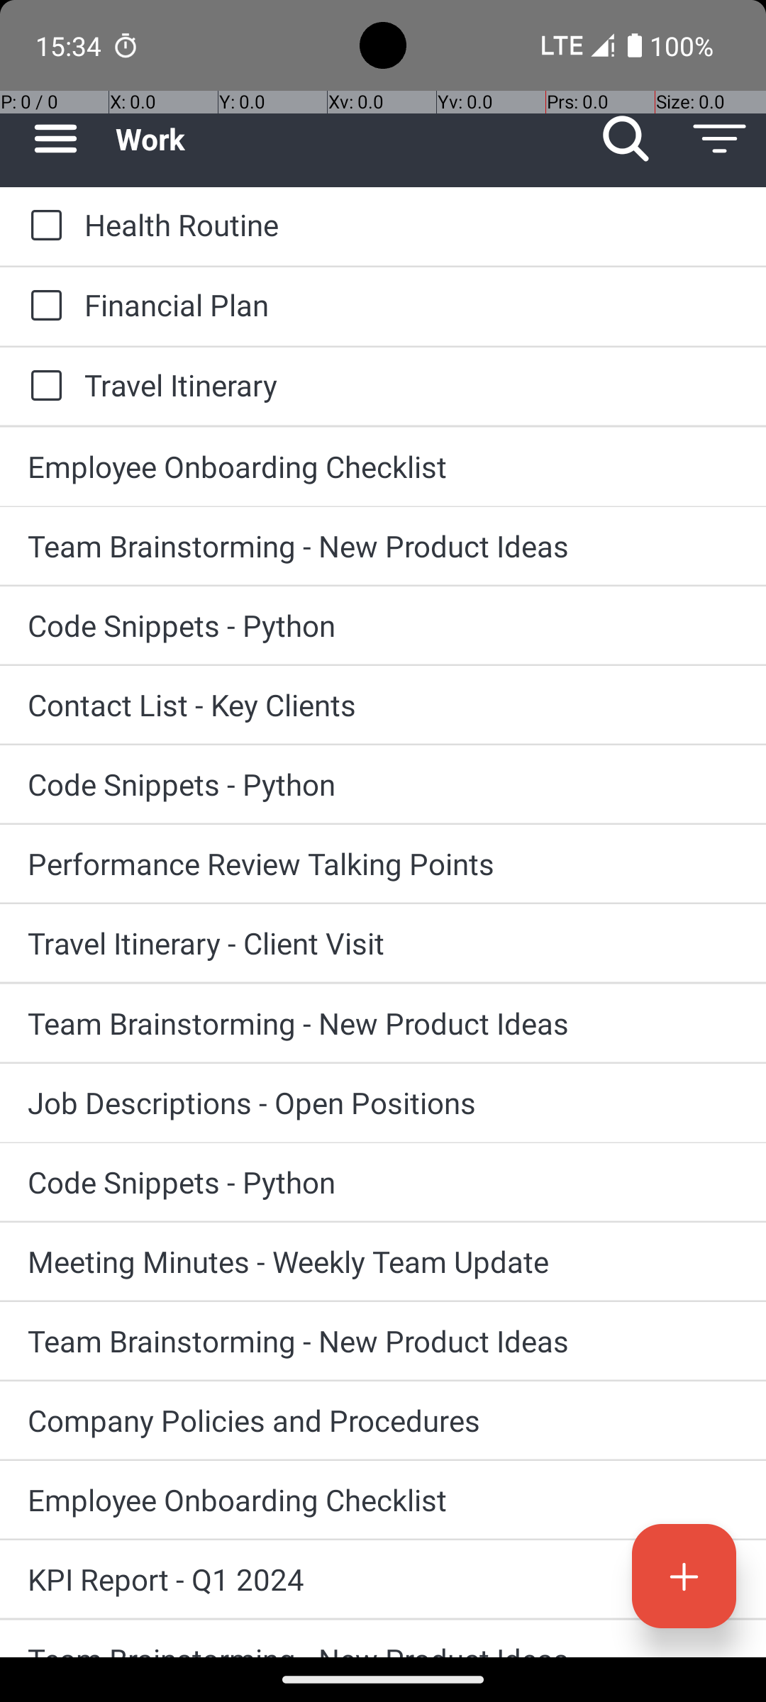 Image resolution: width=766 pixels, height=1702 pixels. What do you see at coordinates (383, 1261) in the screenshot?
I see `Meeting Minutes - Weekly Team Update` at bounding box center [383, 1261].